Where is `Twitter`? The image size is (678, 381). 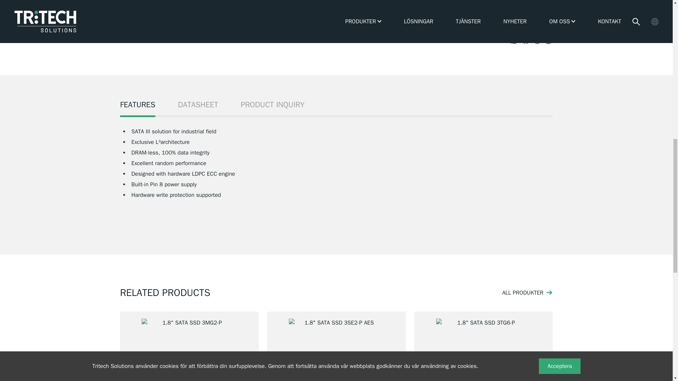 Twitter is located at coordinates (537, 40).